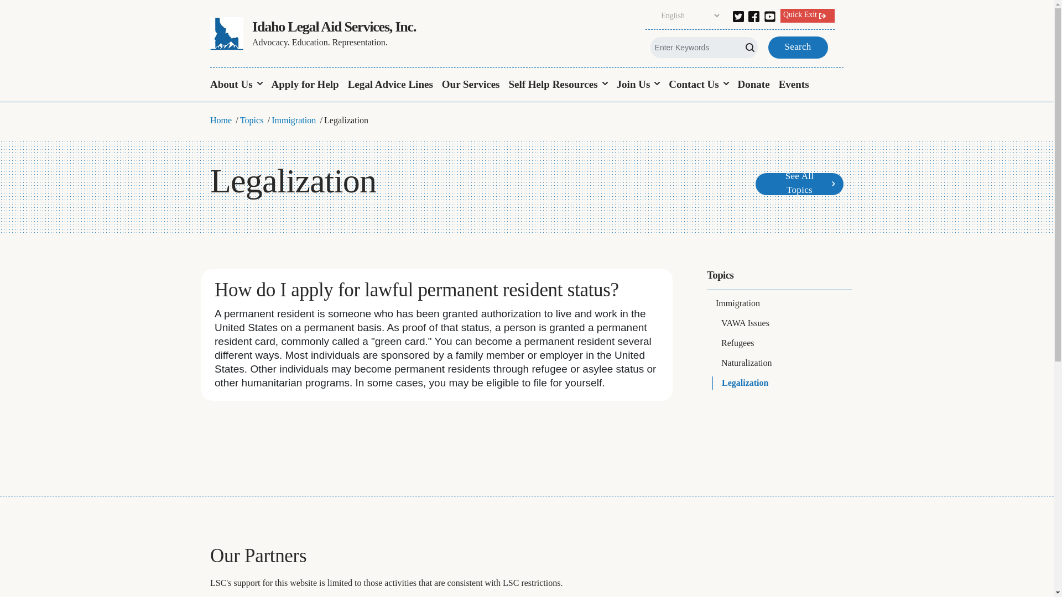  What do you see at coordinates (239, 85) in the screenshot?
I see `About Us` at bounding box center [239, 85].